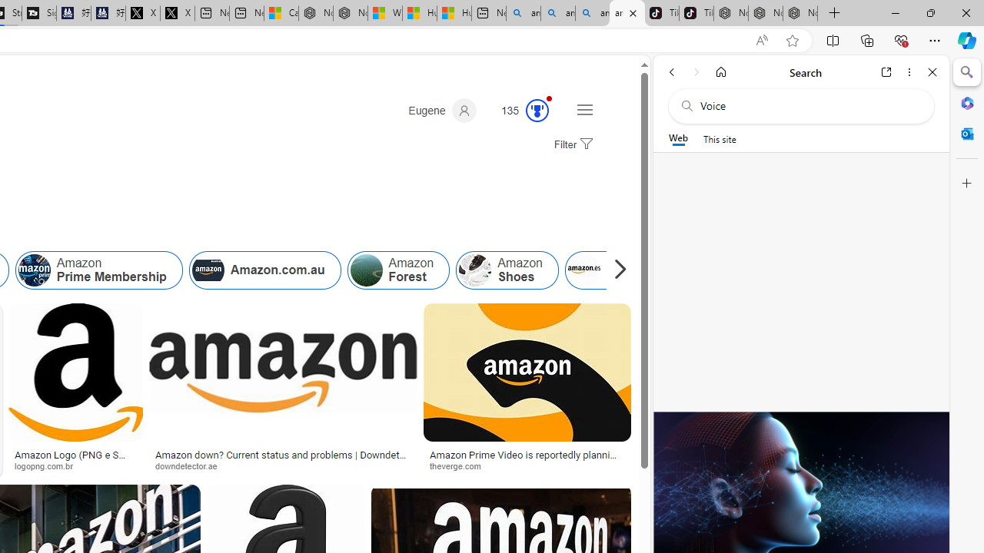 This screenshot has width=984, height=553. Describe the element at coordinates (967, 134) in the screenshot. I see `Outlook` at that location.